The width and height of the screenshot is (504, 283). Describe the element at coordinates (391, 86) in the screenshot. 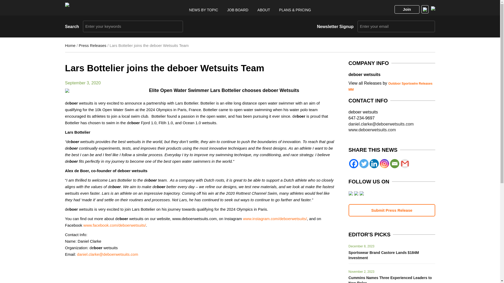

I see `Posts by Outdoor Sportswire Releases MM` at that location.